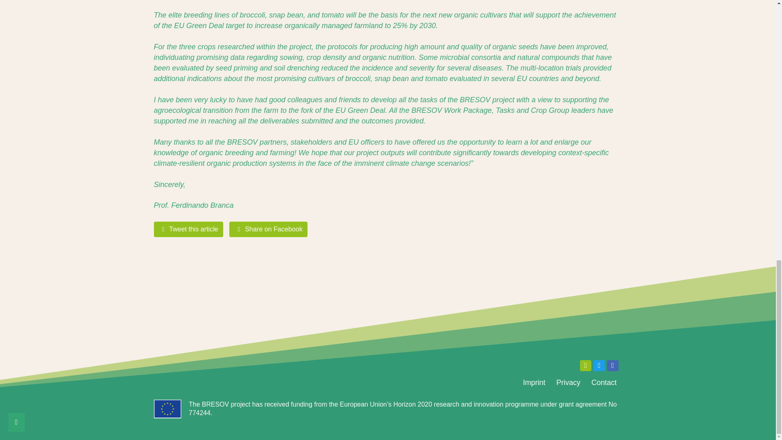 The image size is (782, 440). What do you see at coordinates (189, 229) in the screenshot?
I see `Tweet this article` at bounding box center [189, 229].